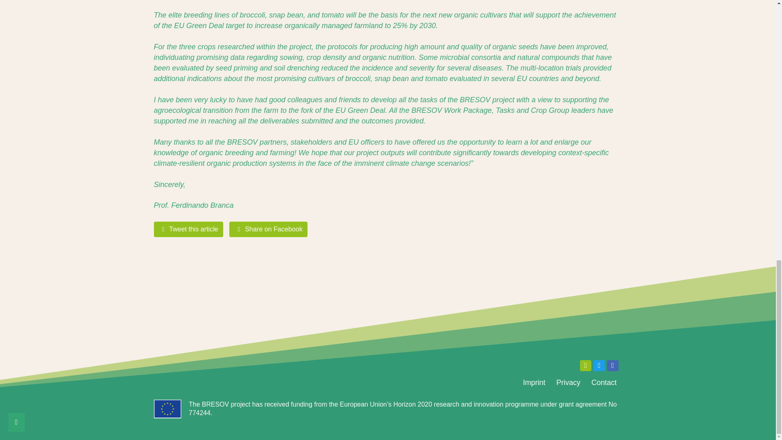 The image size is (782, 440). What do you see at coordinates (189, 229) in the screenshot?
I see `Tweet this article` at bounding box center [189, 229].